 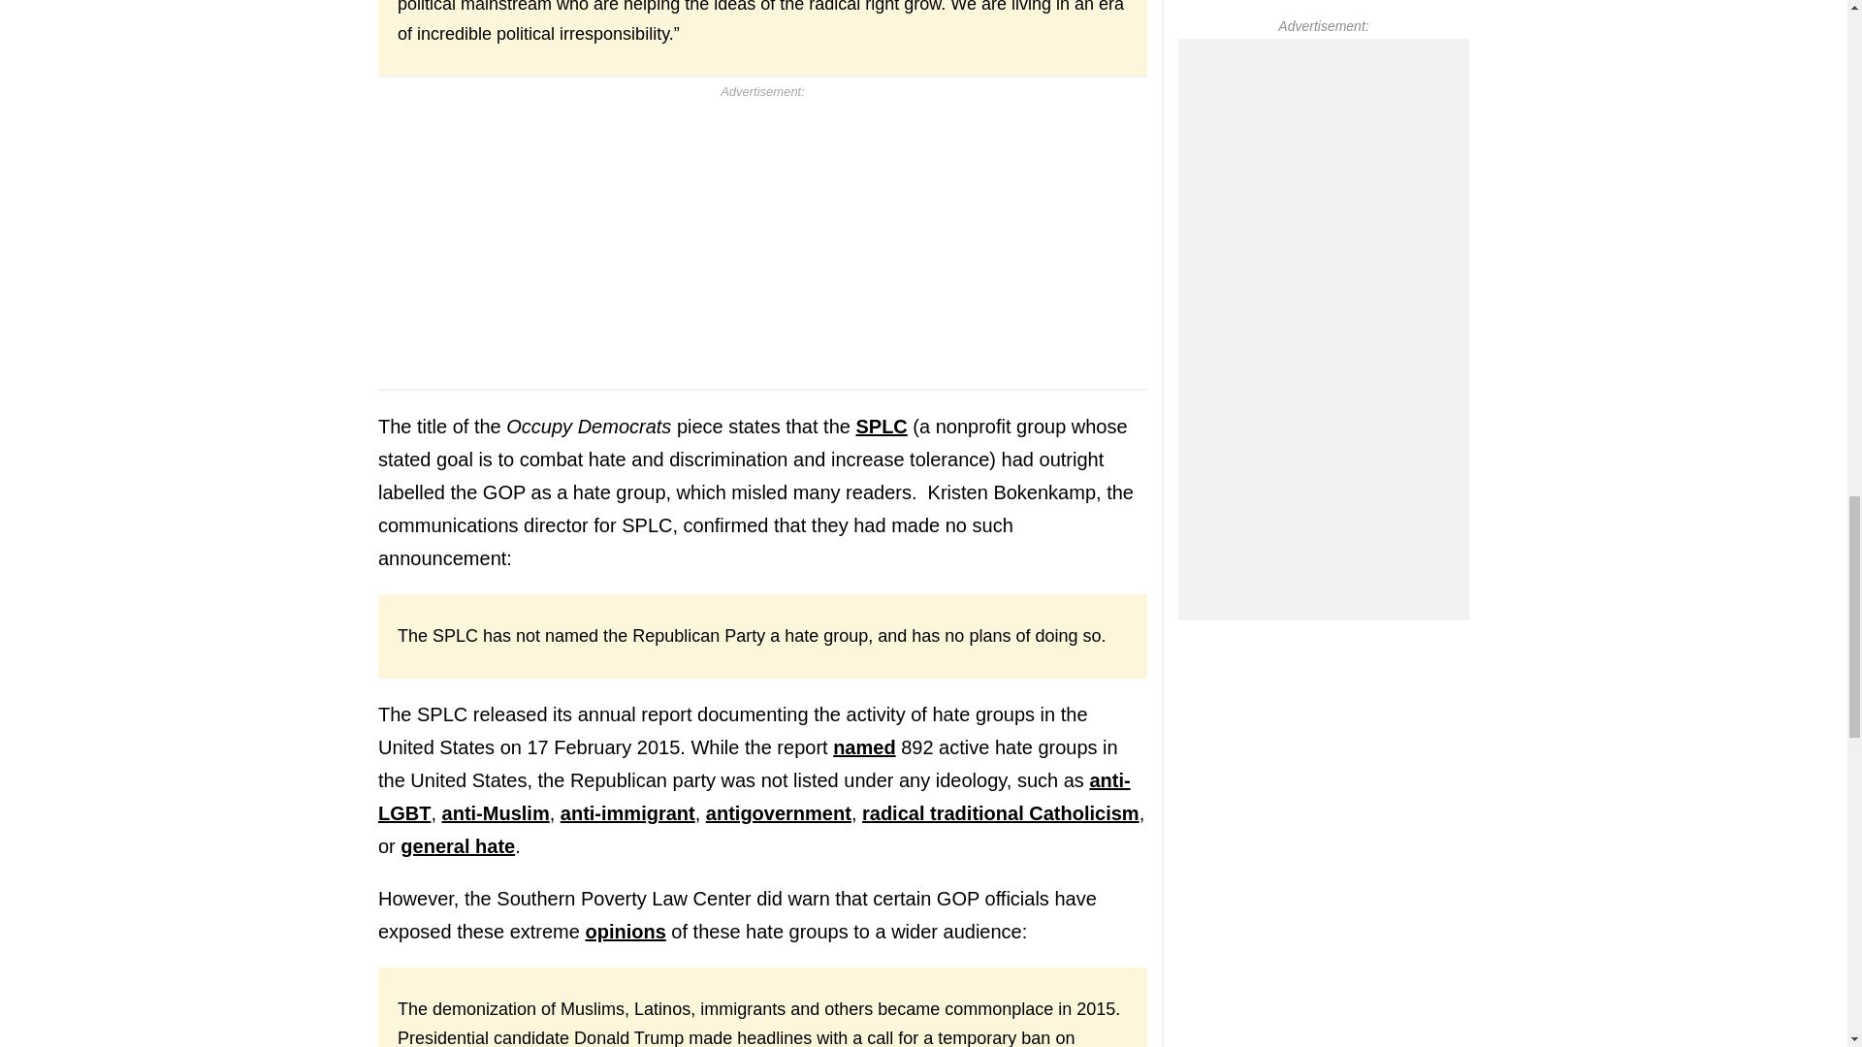 What do you see at coordinates (881, 427) in the screenshot?
I see `SPLC` at bounding box center [881, 427].